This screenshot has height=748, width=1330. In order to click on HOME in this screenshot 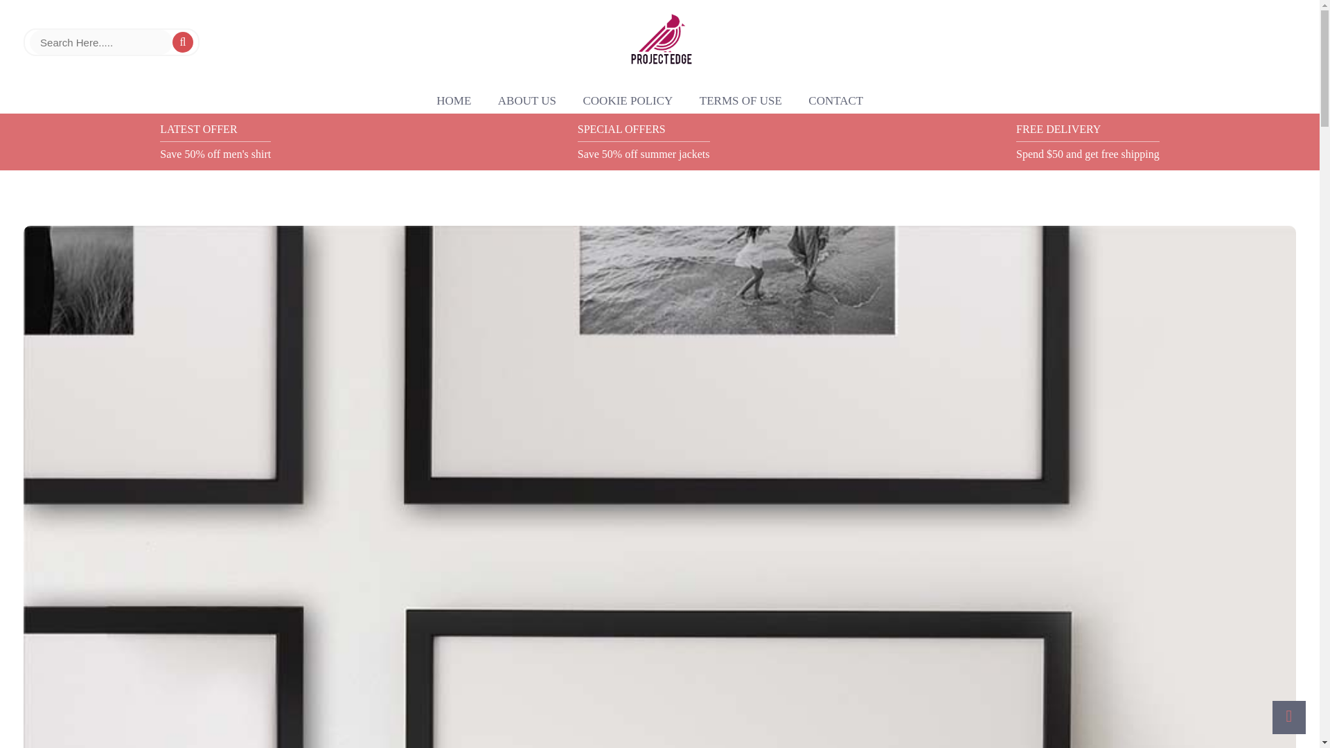, I will do `click(453, 101)`.